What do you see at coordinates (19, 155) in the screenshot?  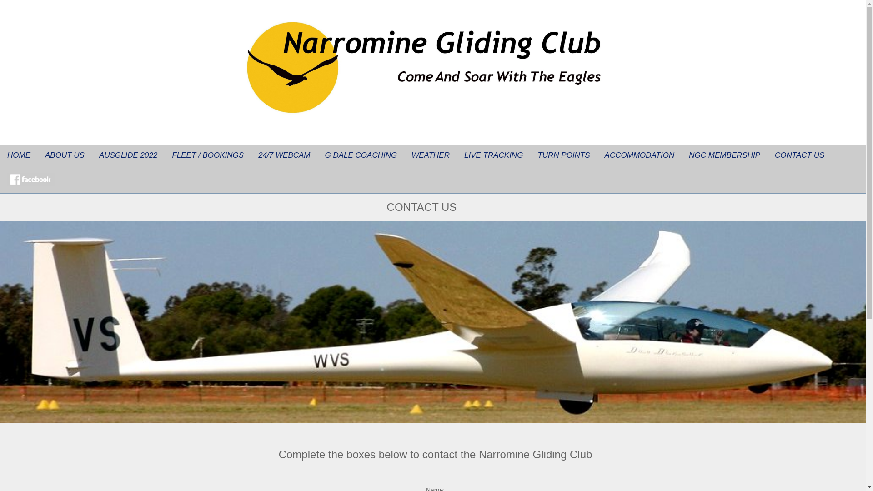 I see `HOME` at bounding box center [19, 155].